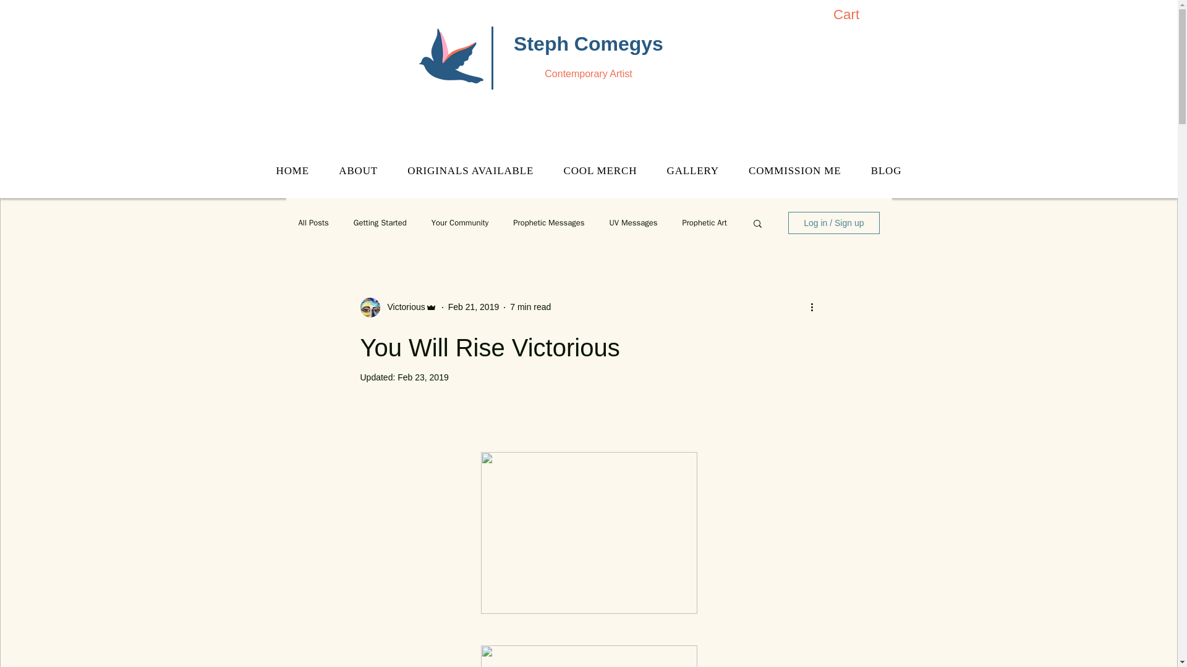 This screenshot has height=667, width=1187. Describe the element at coordinates (530, 307) in the screenshot. I see `7 min read` at that location.